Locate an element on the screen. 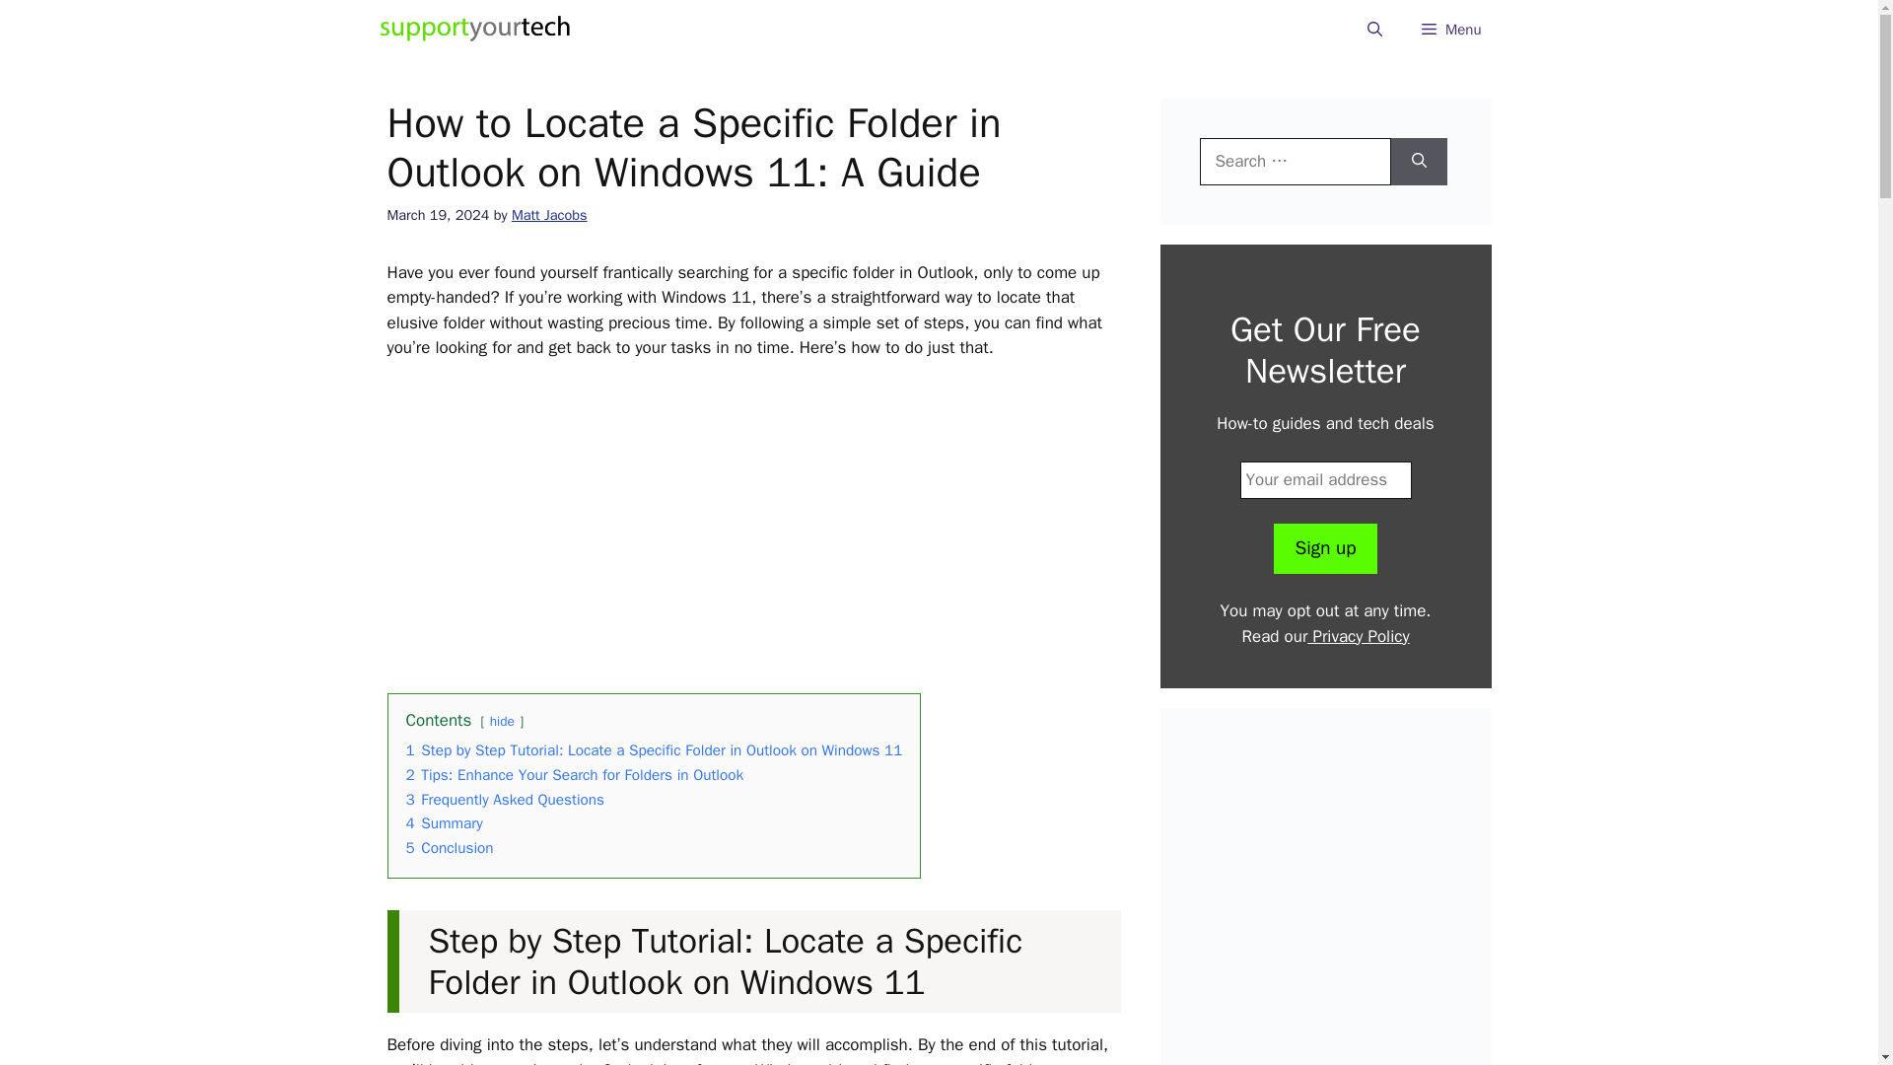 The width and height of the screenshot is (1893, 1065). 2 Tips: Enhance Your Search for Folders in Outlook is located at coordinates (575, 775).